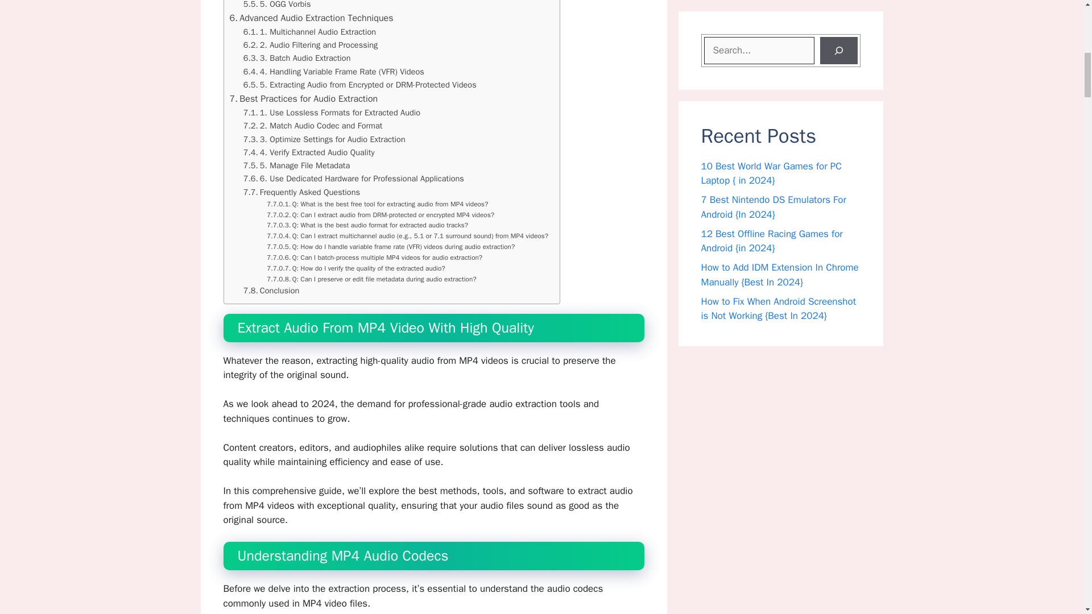  What do you see at coordinates (324, 140) in the screenshot?
I see `3. Optimize Settings for Audio Extraction` at bounding box center [324, 140].